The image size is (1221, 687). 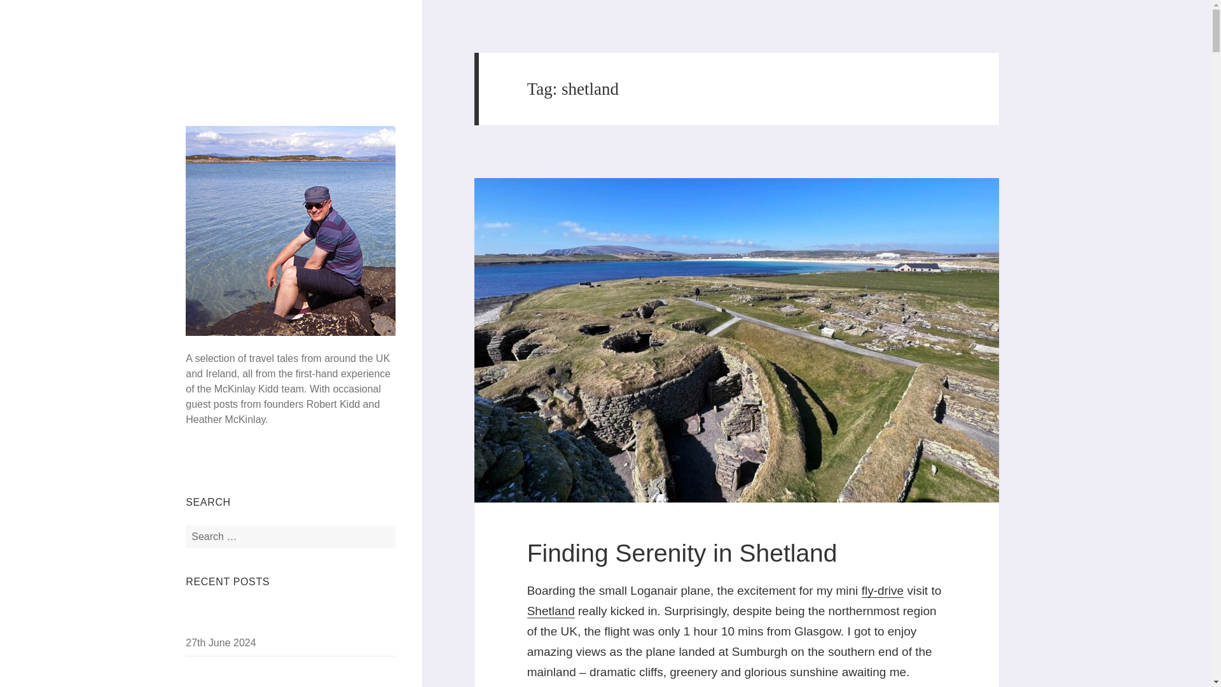 What do you see at coordinates (200, 468) in the screenshot?
I see `Visit our Facebook page` at bounding box center [200, 468].